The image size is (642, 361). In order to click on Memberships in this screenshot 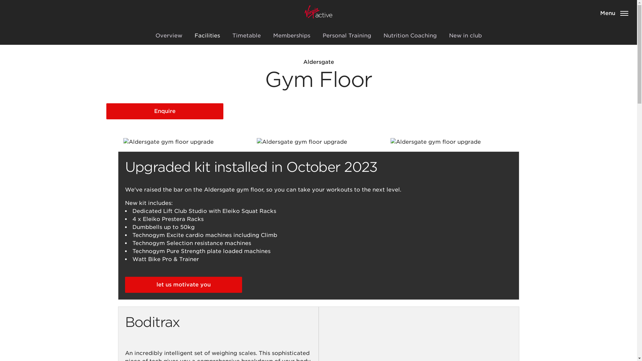, I will do `click(291, 35)`.